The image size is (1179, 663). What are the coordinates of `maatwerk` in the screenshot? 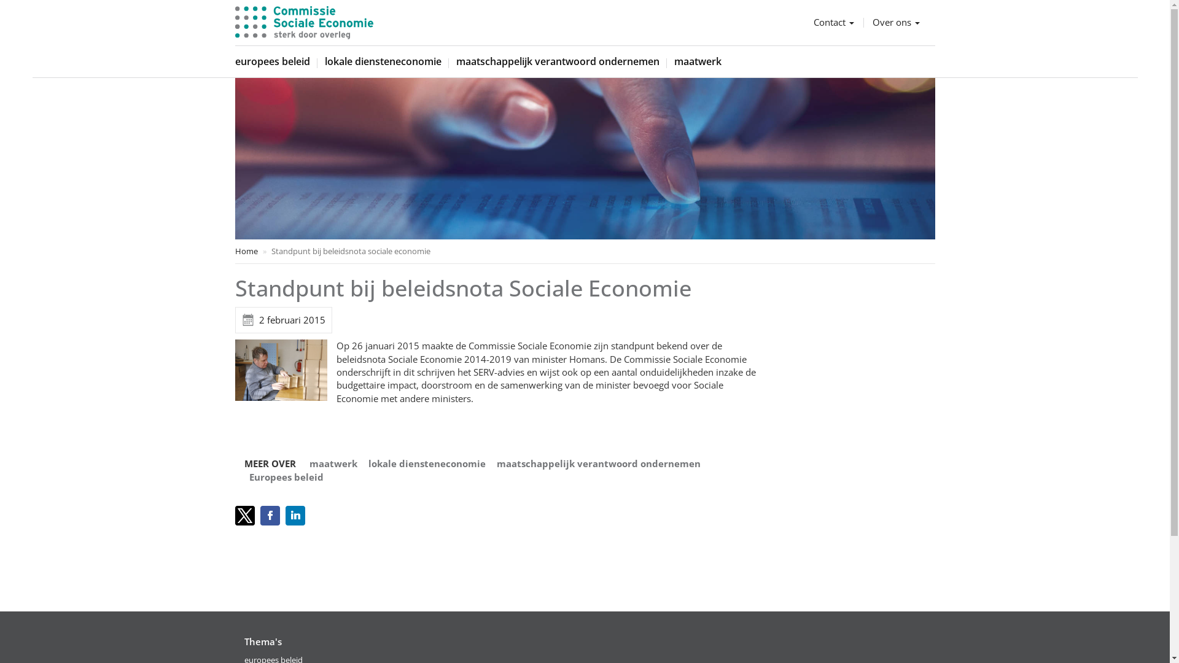 It's located at (698, 61).